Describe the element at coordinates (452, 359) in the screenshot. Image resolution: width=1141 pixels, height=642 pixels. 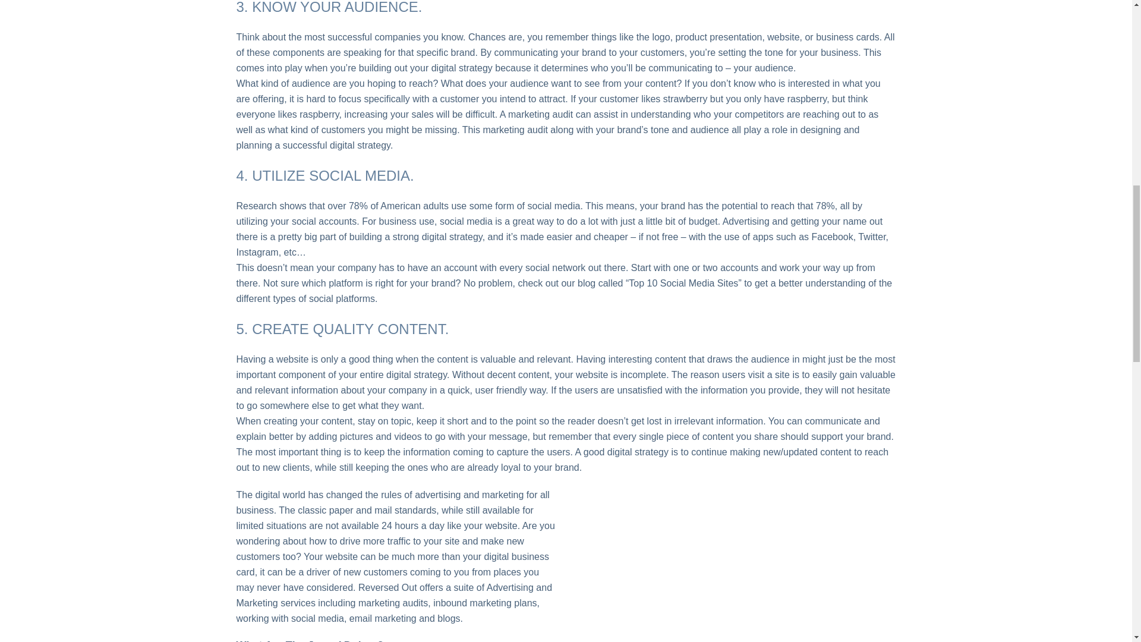
I see `content` at that location.